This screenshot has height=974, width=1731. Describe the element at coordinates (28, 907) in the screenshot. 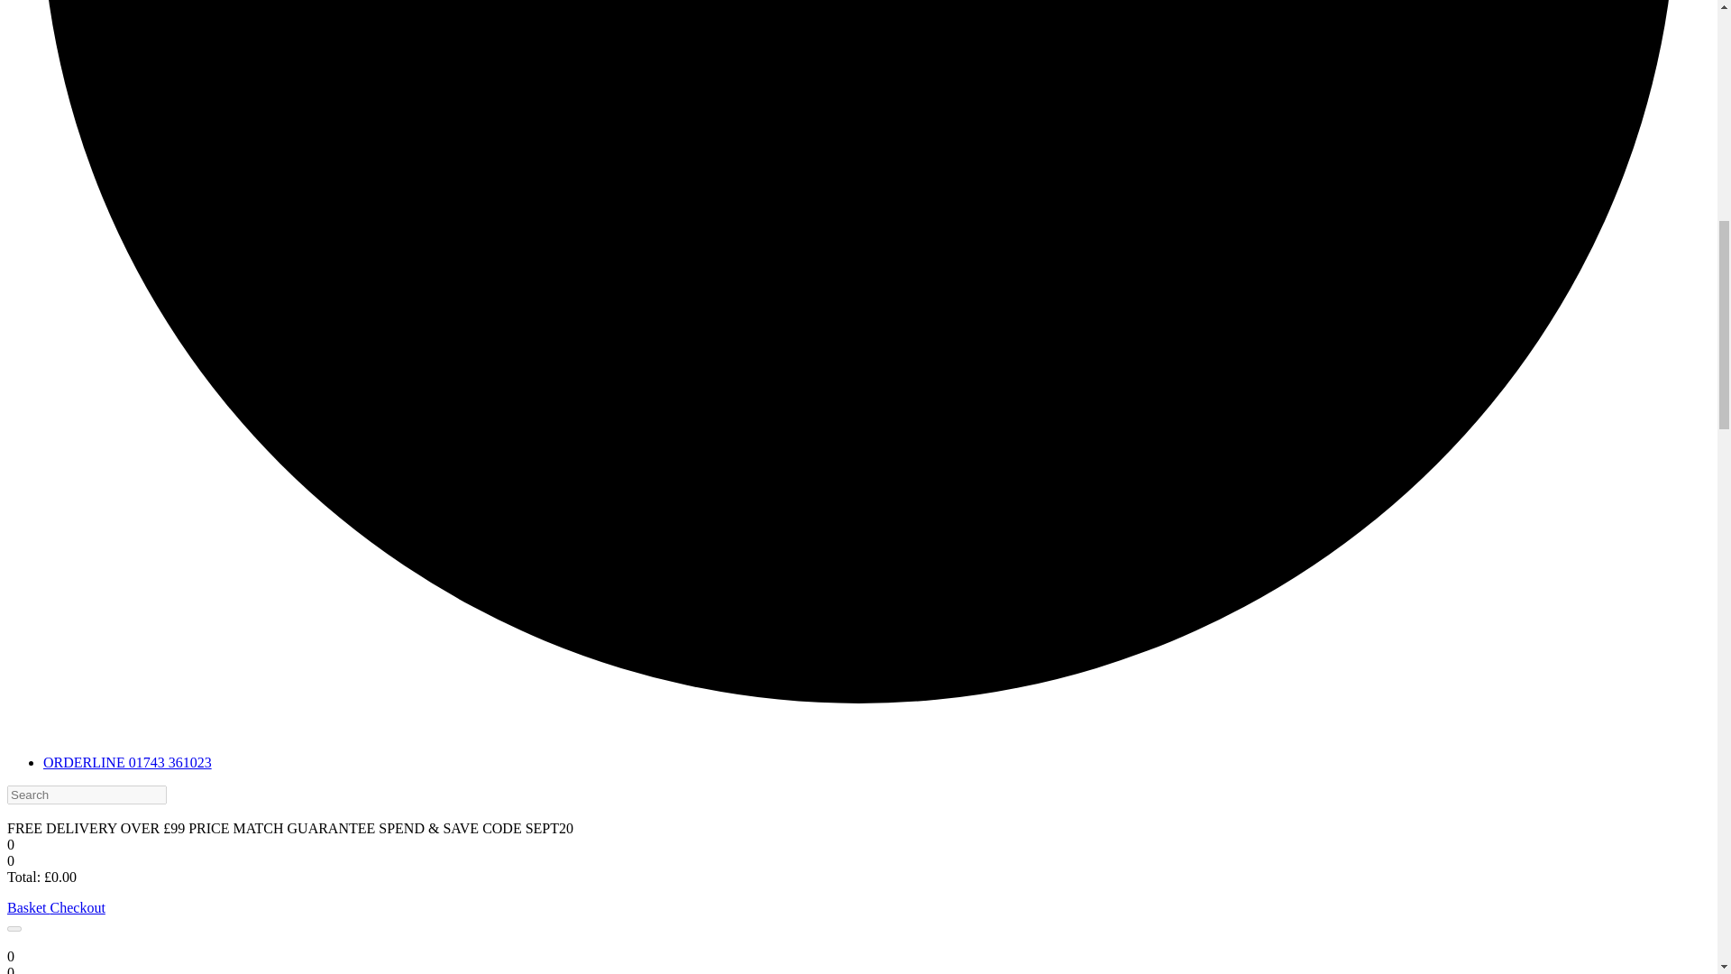

I see `Basket` at that location.